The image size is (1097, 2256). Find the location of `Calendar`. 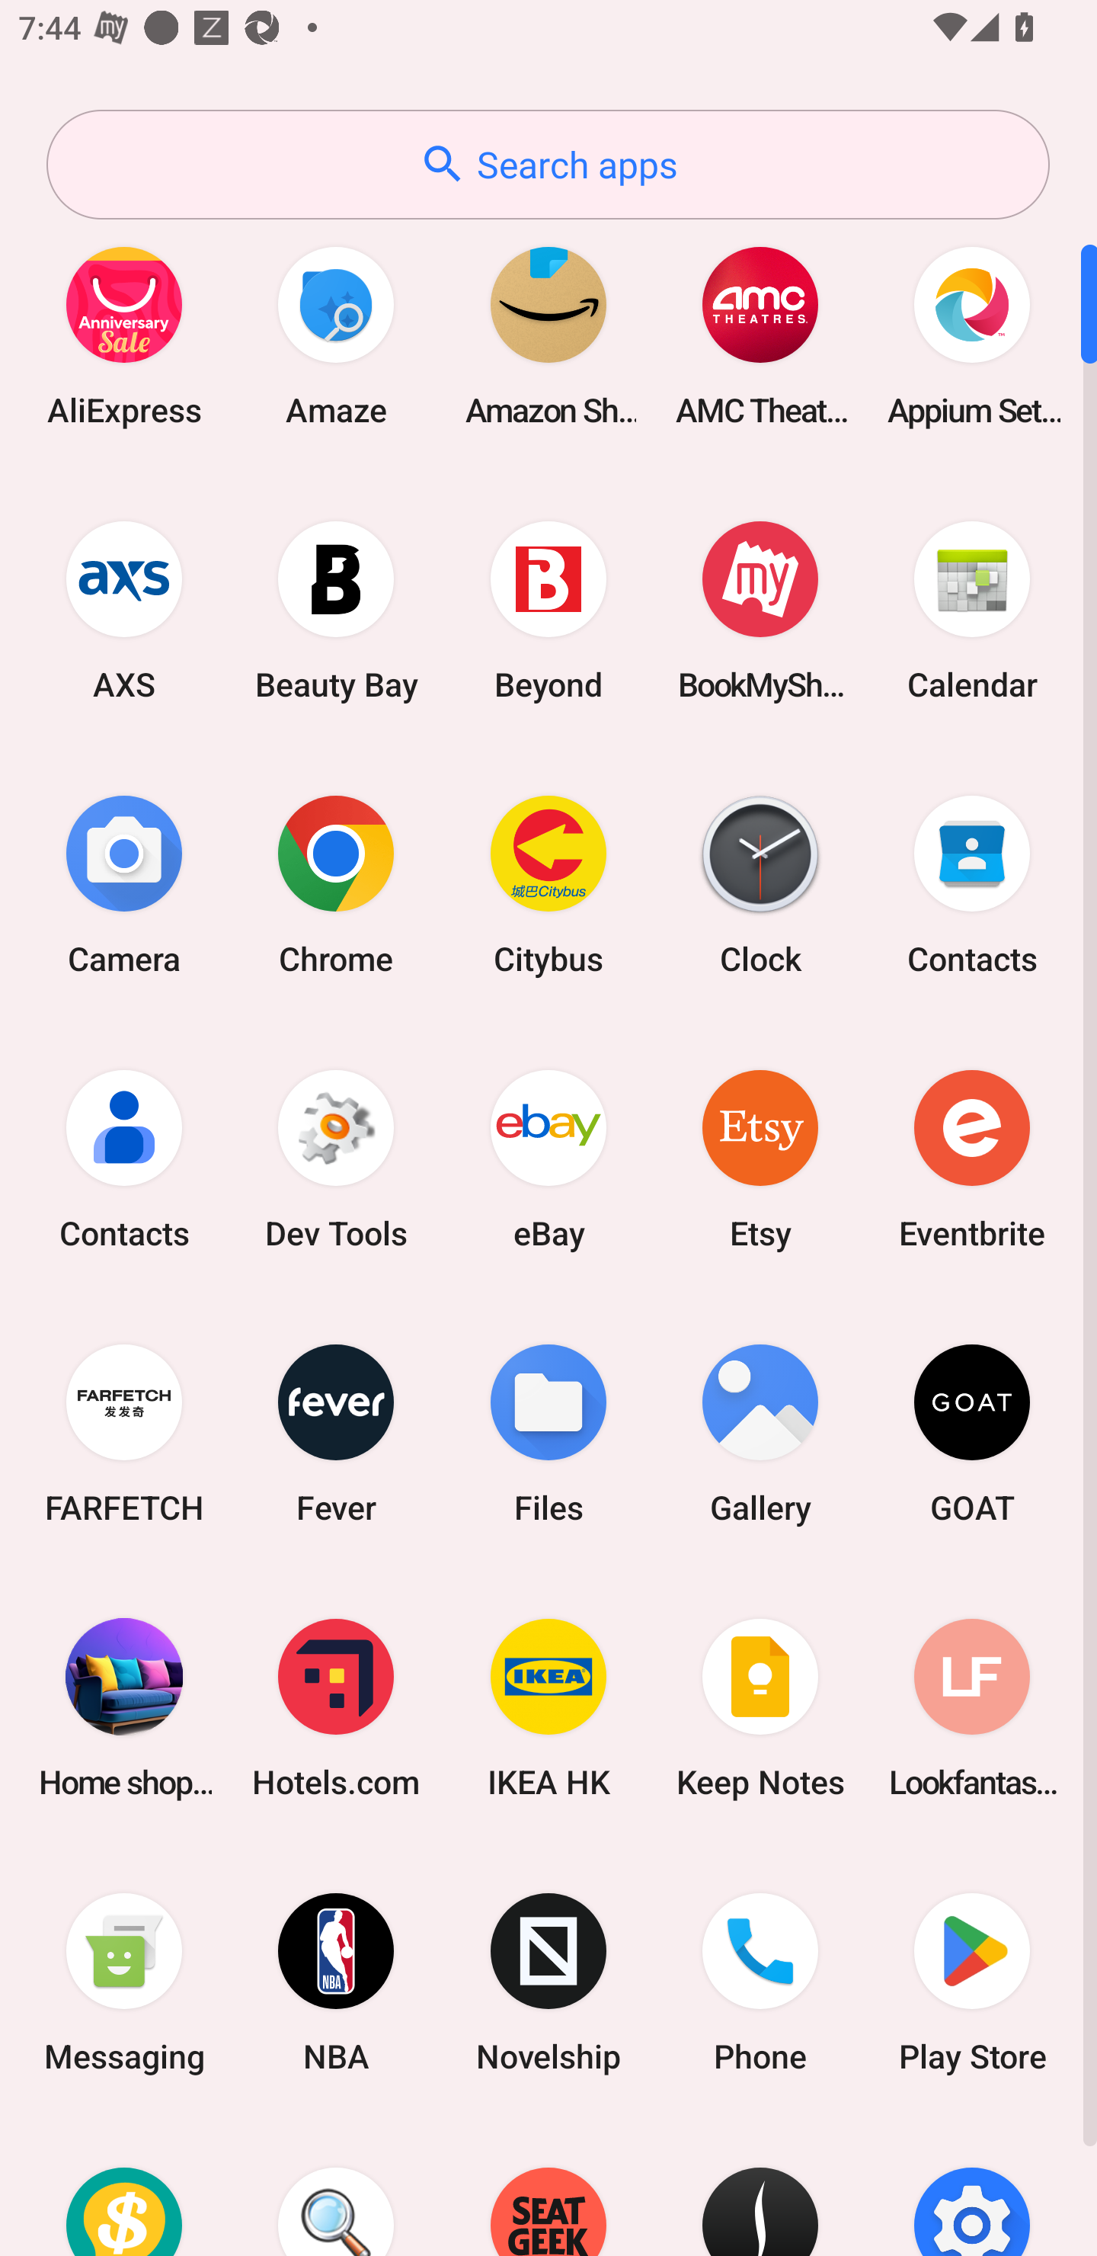

Calendar is located at coordinates (972, 610).